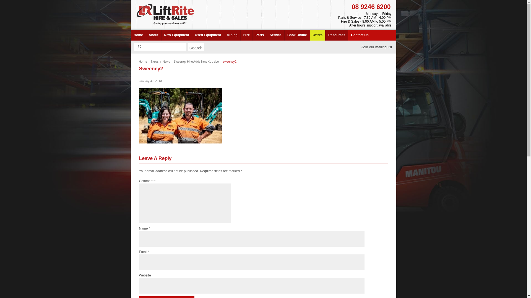 This screenshot has height=298, width=531. I want to click on Home, so click(143, 61).